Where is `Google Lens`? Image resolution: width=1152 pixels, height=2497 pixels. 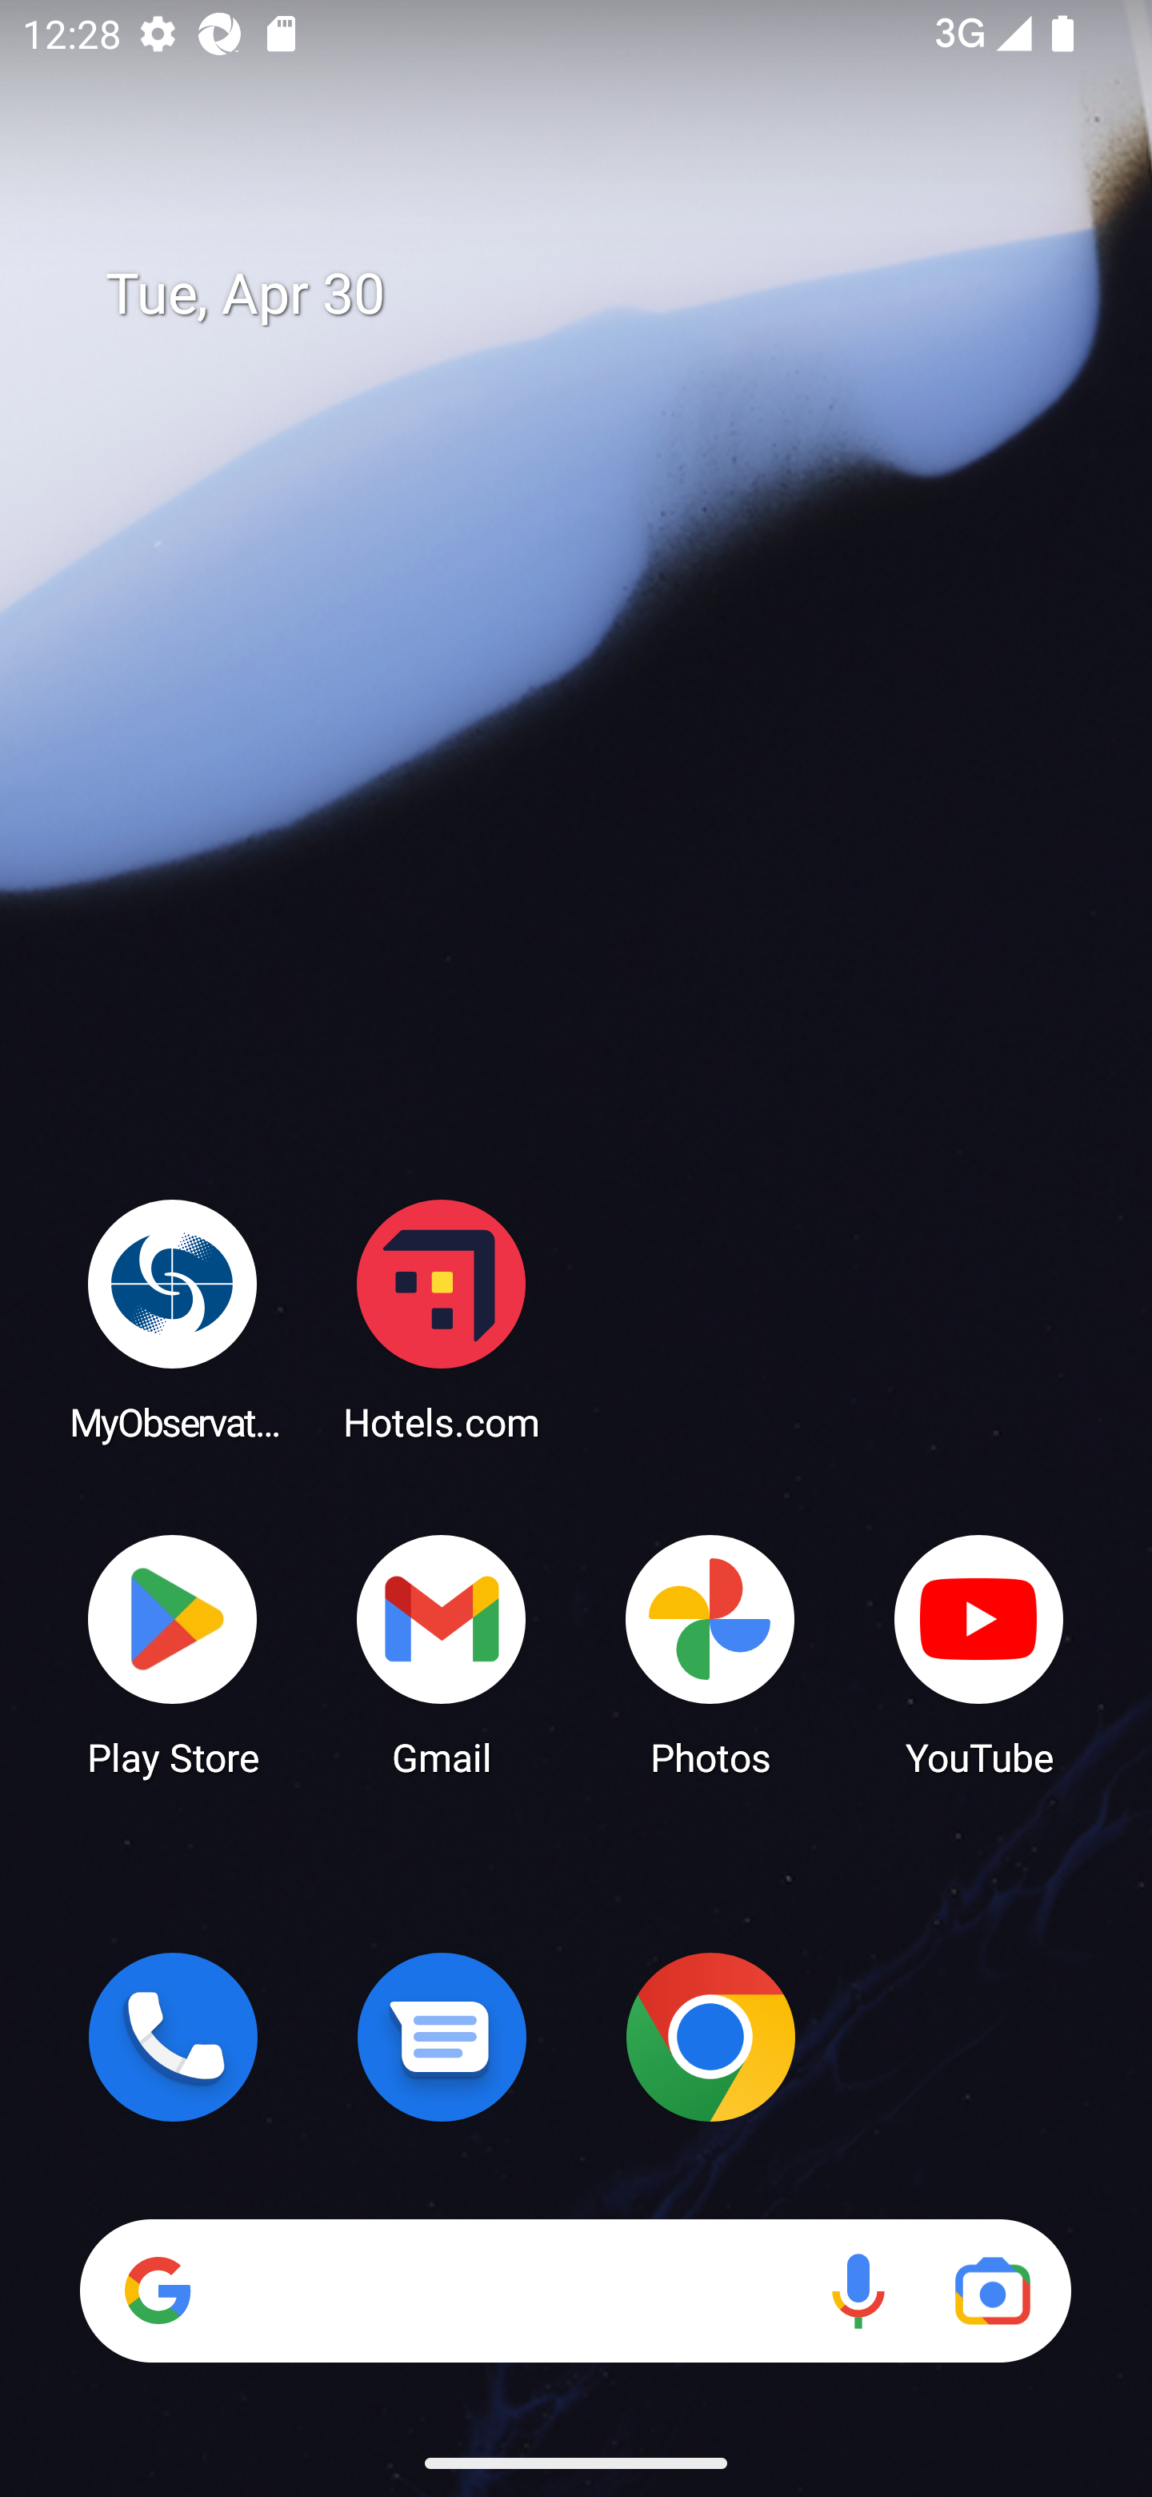
Google Lens is located at coordinates (992, 2291).